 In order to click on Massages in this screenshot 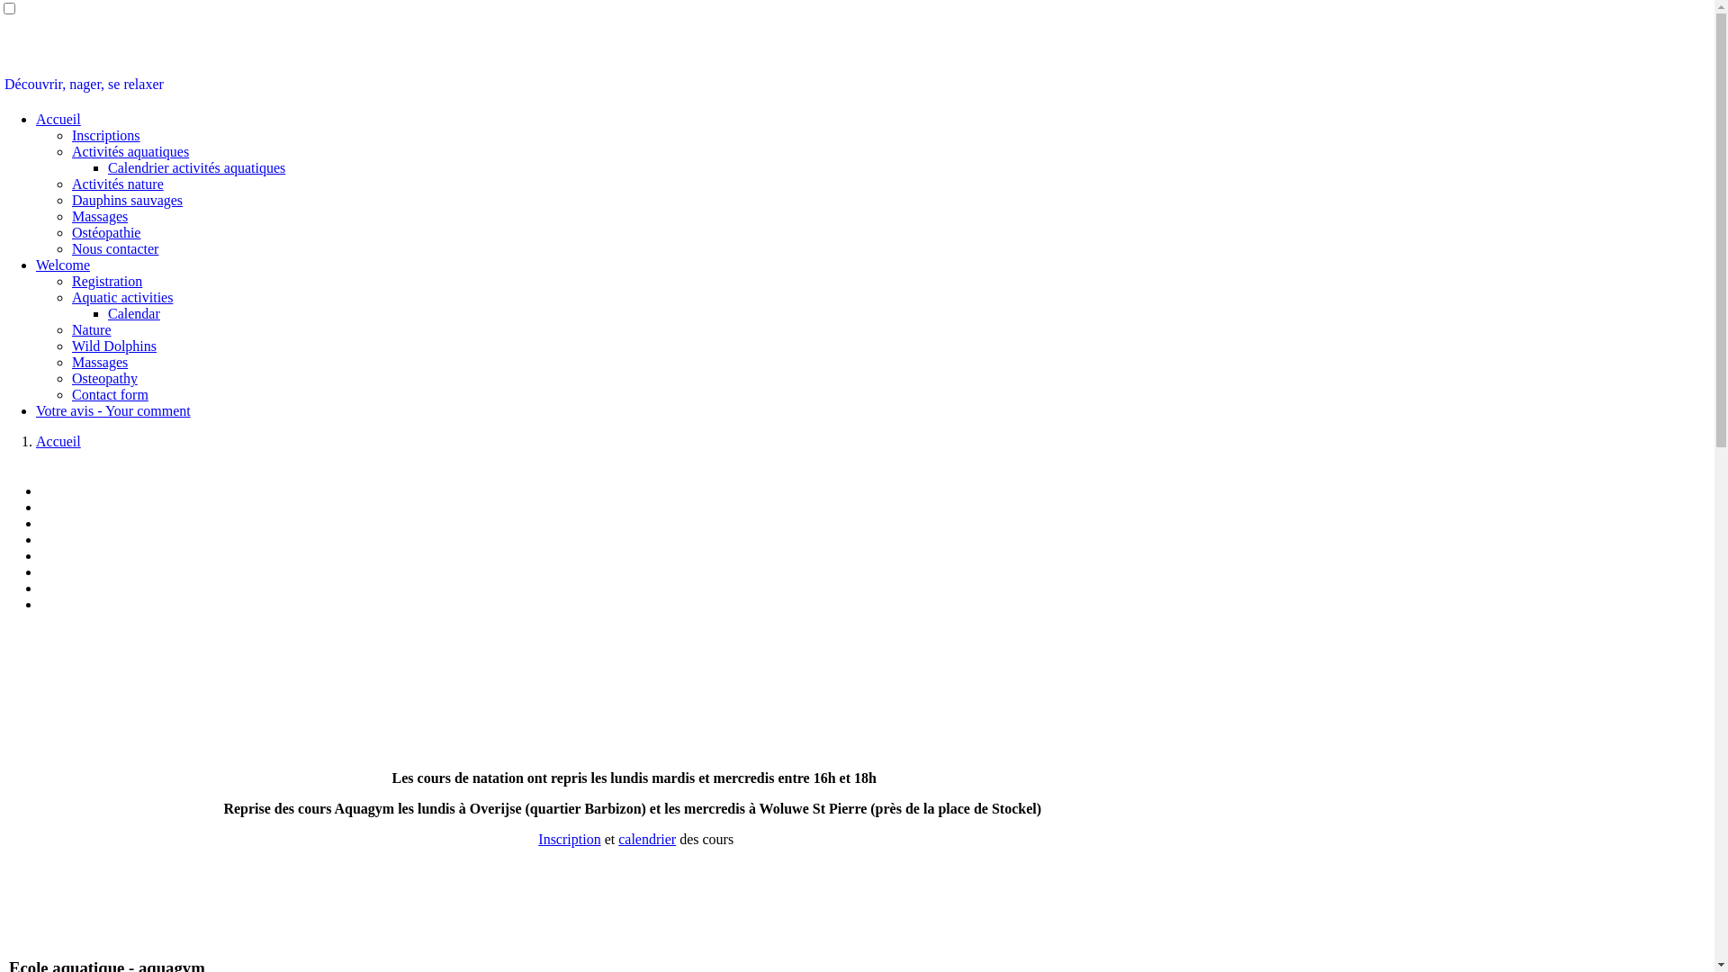, I will do `click(100, 216)`.